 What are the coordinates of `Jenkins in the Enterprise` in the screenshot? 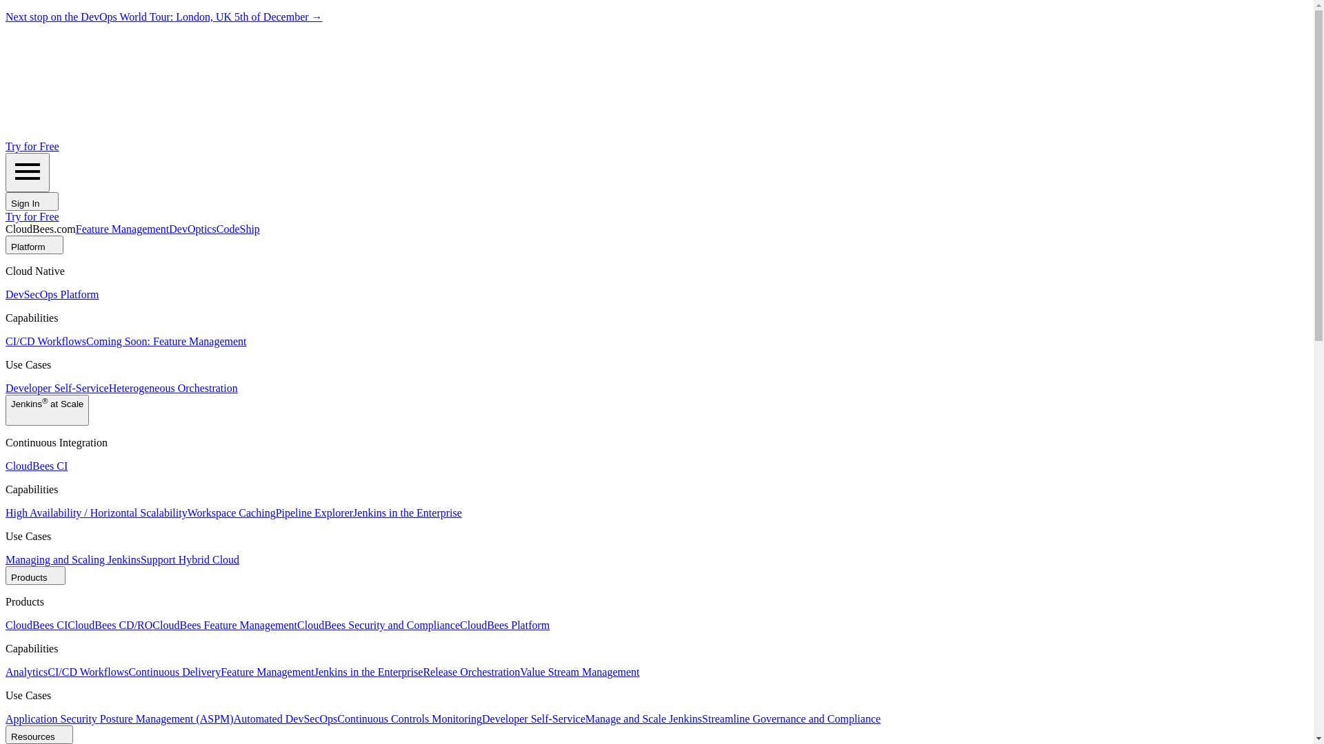 It's located at (369, 672).